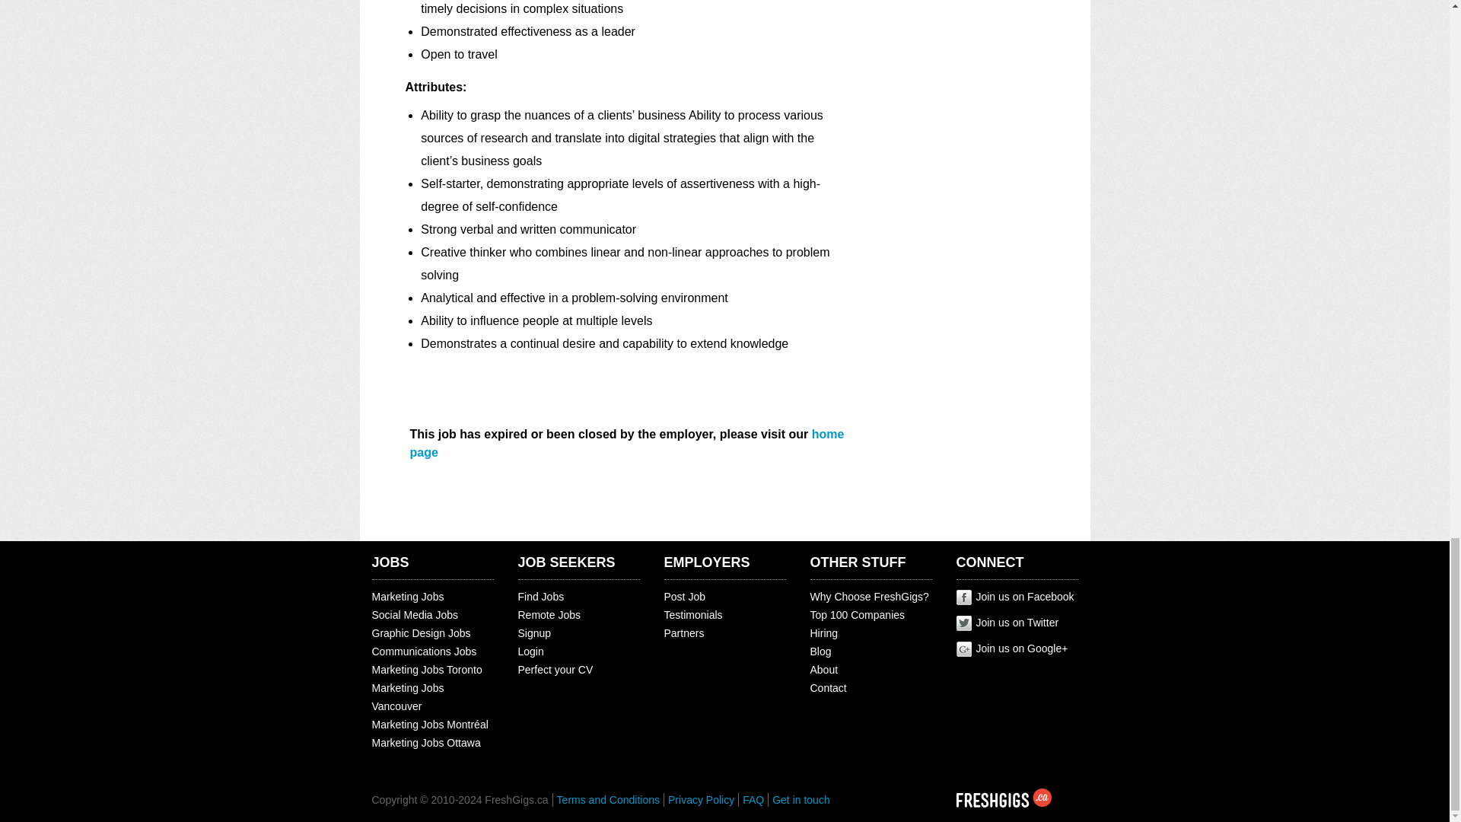 The height and width of the screenshot is (822, 1461). I want to click on Social Media Jobs, so click(414, 615).